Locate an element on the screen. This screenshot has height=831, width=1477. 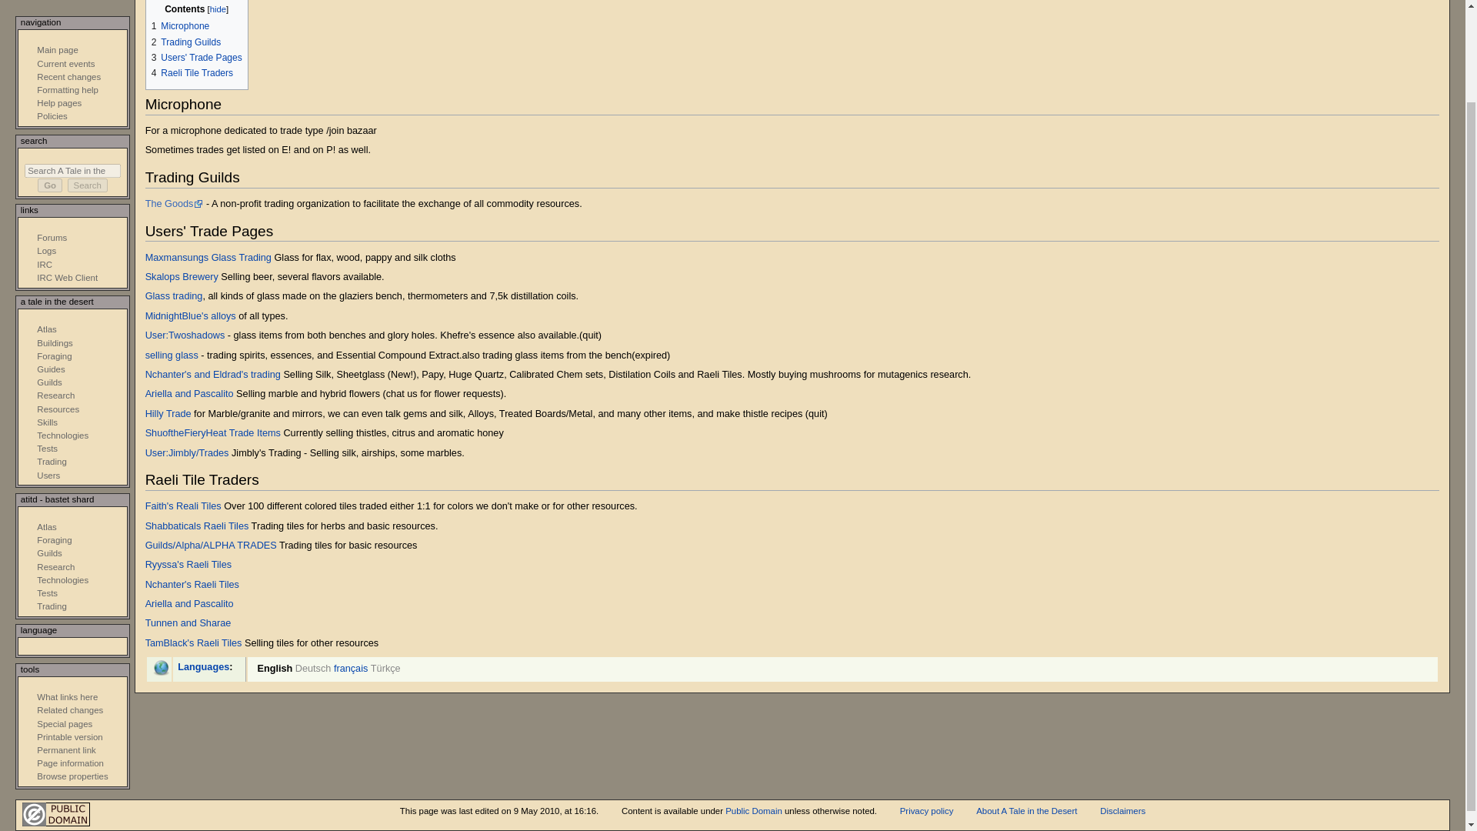
Glass trading is located at coordinates (174, 296).